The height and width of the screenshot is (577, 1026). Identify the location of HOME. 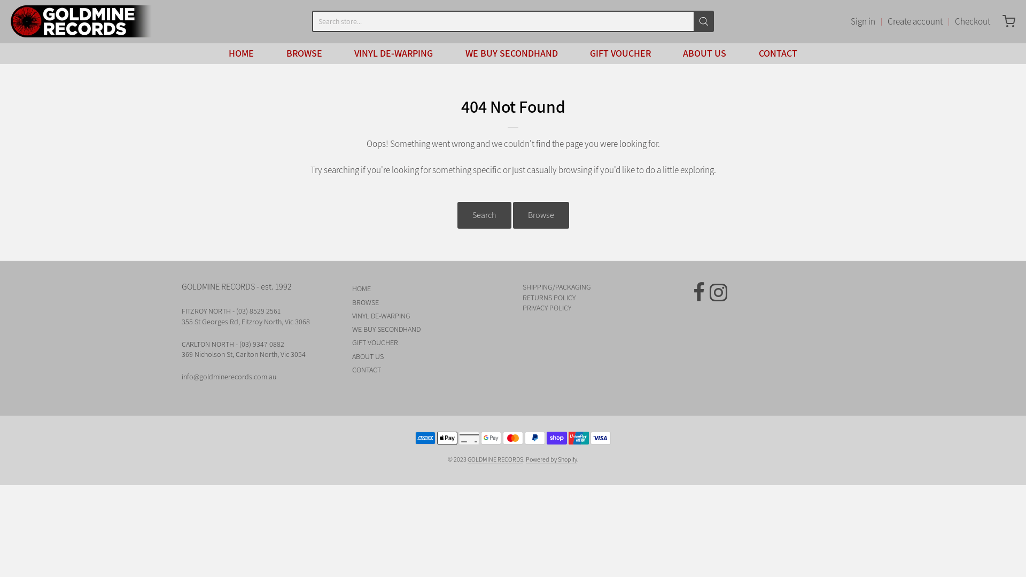
(428, 288).